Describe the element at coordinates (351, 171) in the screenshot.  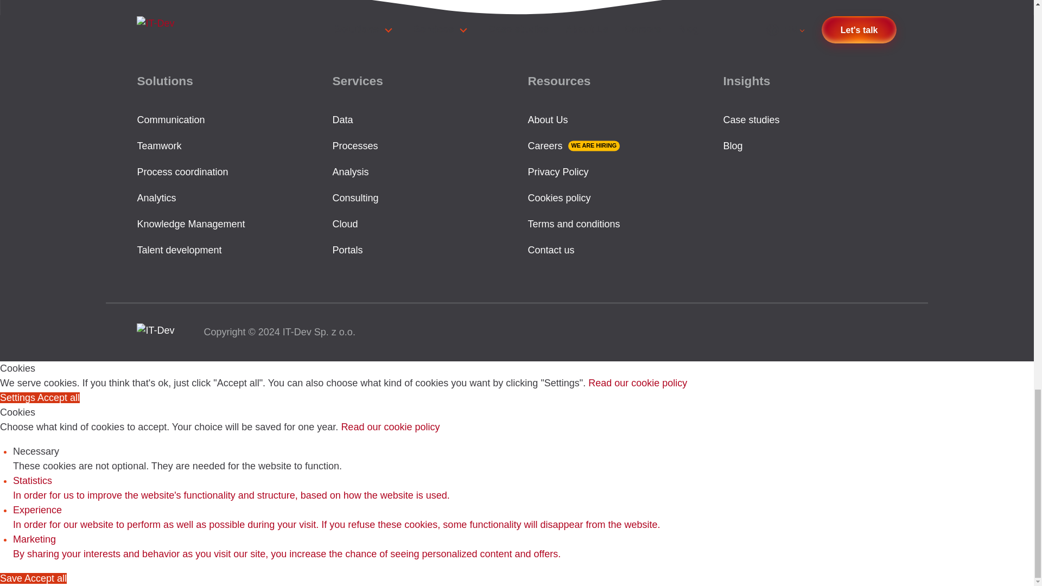
I see `Analysis` at that location.